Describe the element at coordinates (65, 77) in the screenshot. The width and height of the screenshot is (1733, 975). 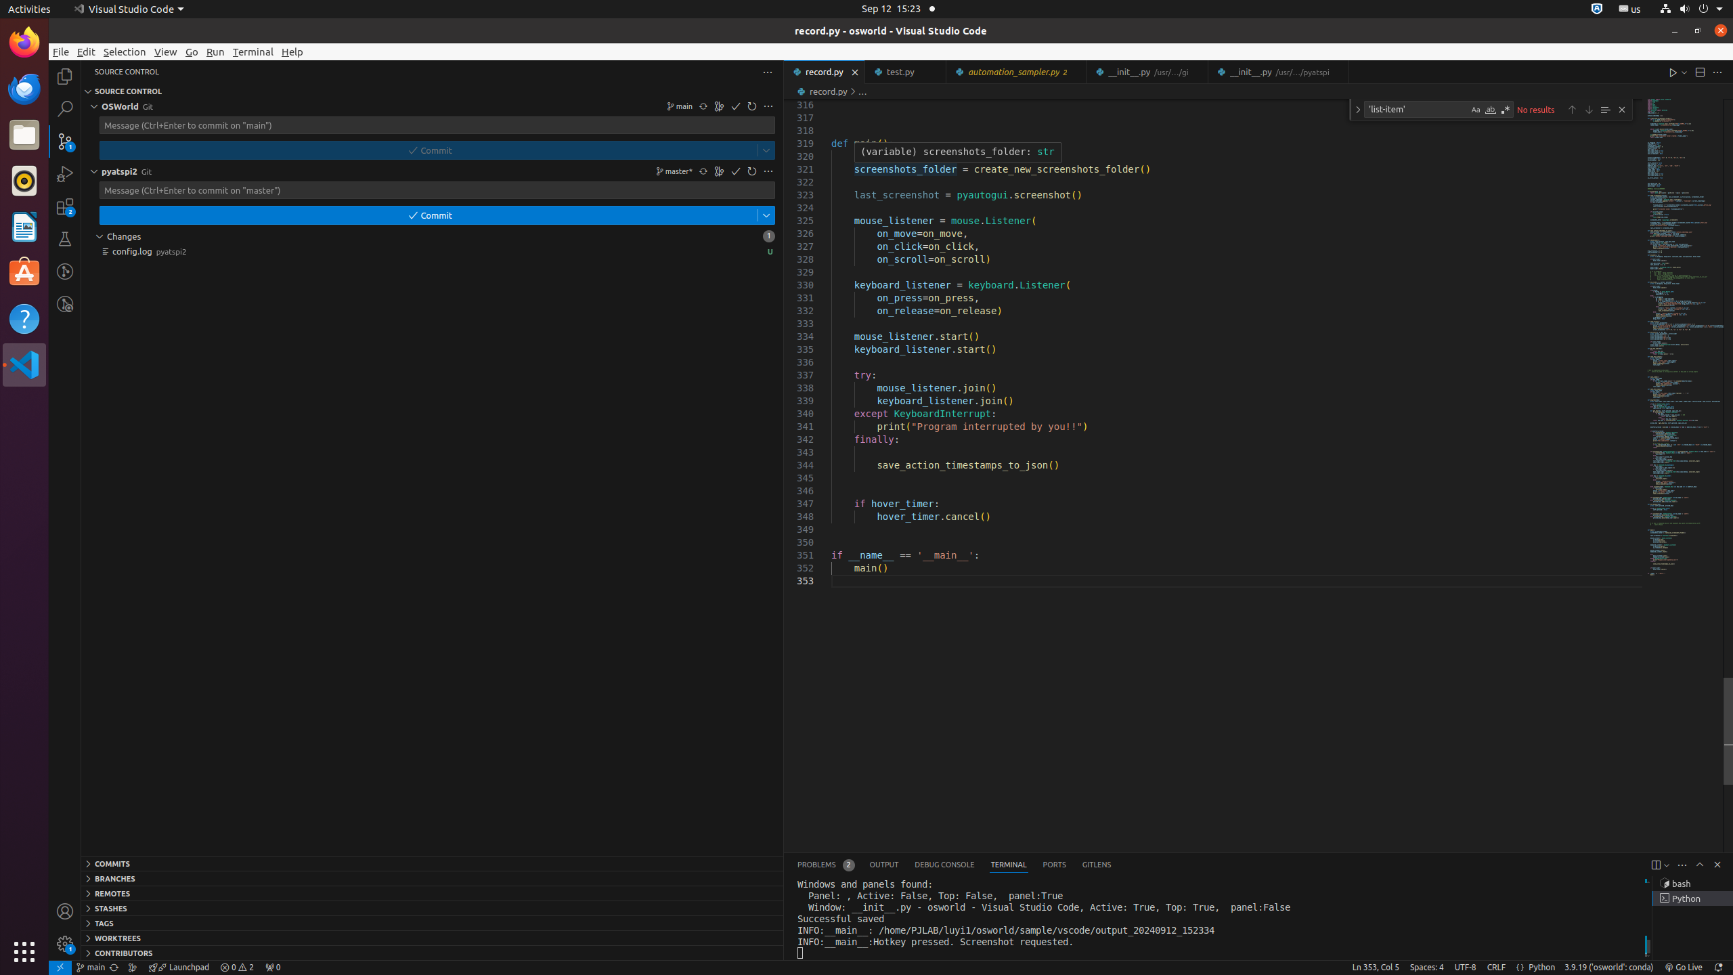
I see `Explorer (Ctrl+Shift+E)` at that location.